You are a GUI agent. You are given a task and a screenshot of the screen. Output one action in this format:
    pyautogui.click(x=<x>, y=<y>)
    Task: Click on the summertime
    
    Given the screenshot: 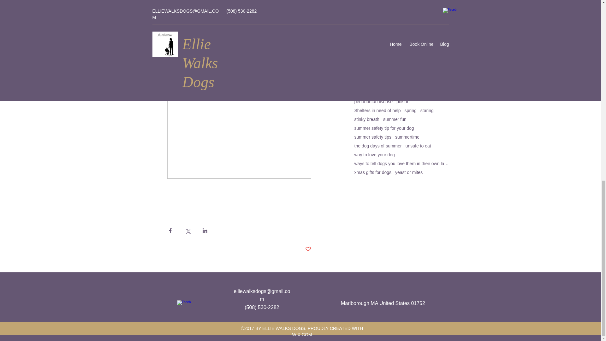 What is the action you would take?
    pyautogui.click(x=407, y=137)
    